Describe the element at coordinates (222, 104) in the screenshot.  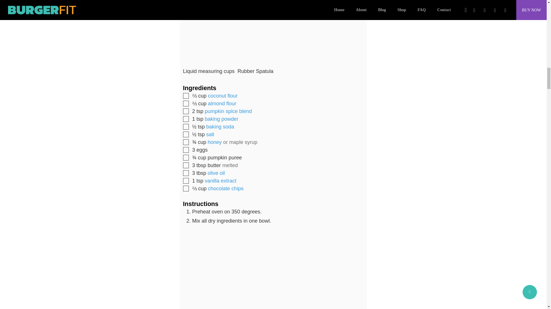
I see `almond flour` at that location.